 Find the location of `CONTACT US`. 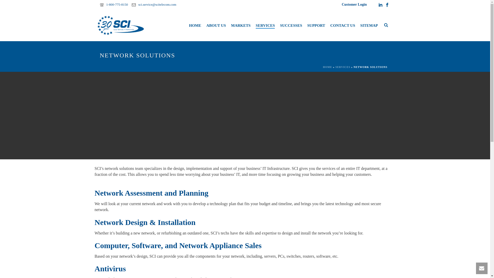

CONTACT US is located at coordinates (343, 25).